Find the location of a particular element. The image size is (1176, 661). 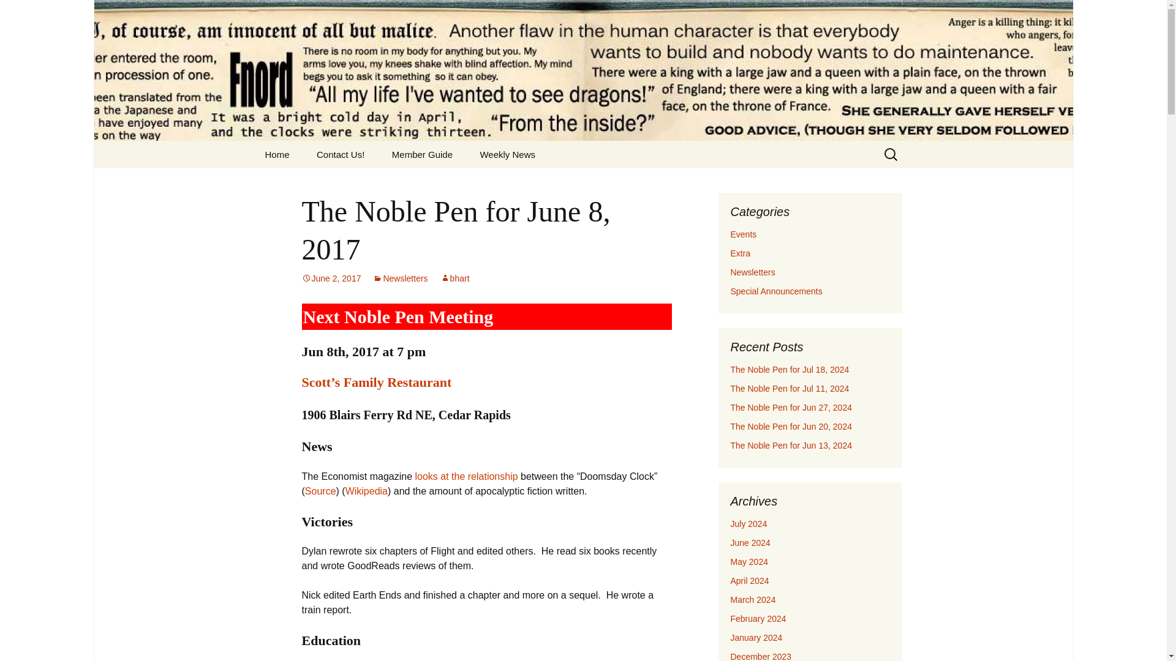

Search is located at coordinates (15, 13).